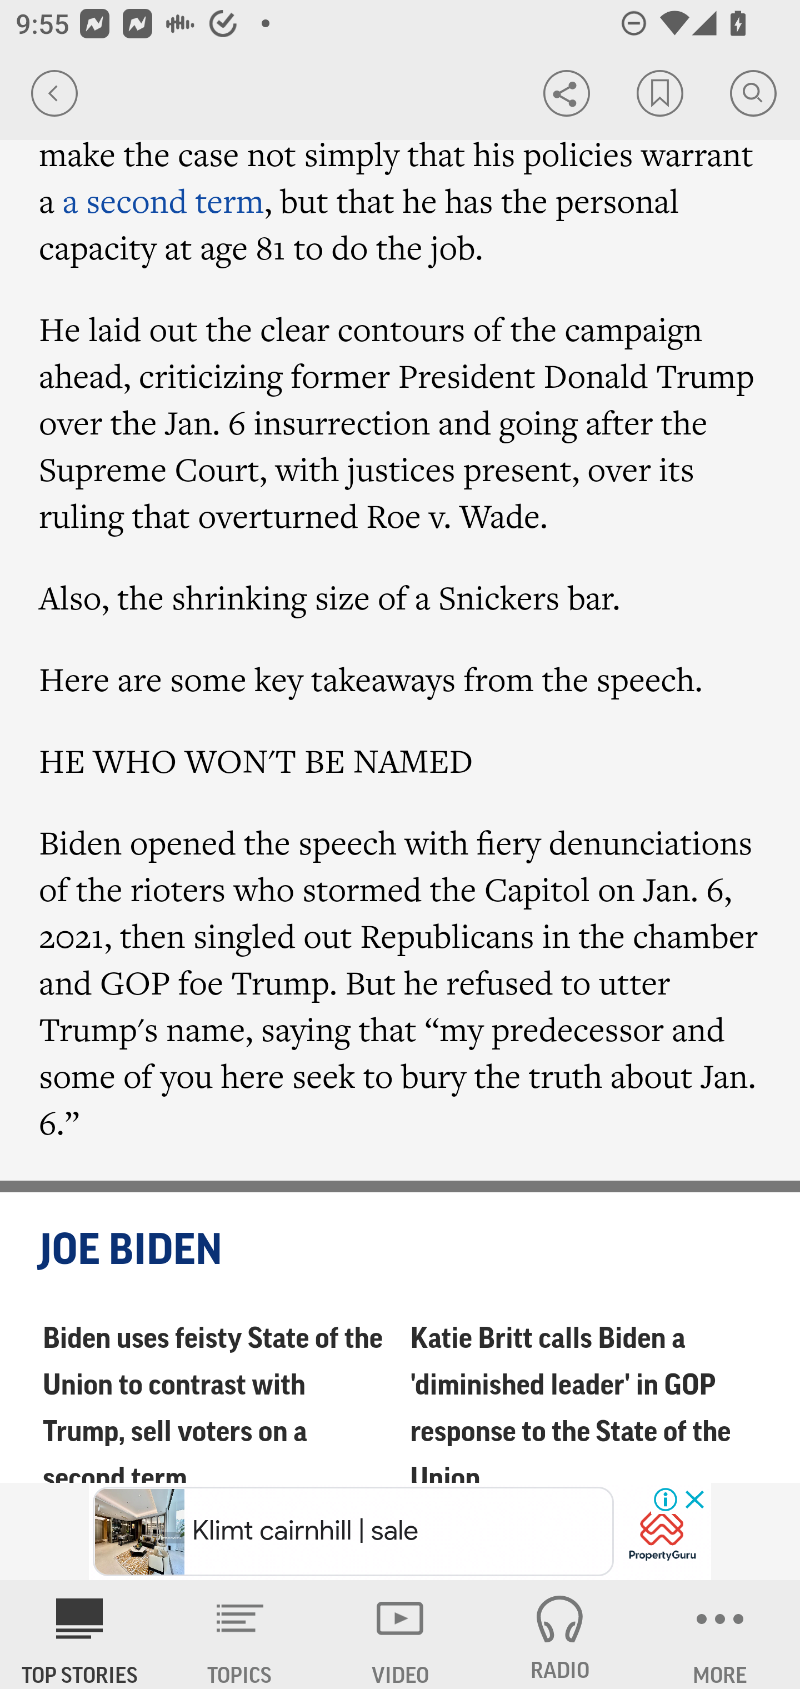  What do you see at coordinates (163, 201) in the screenshot?
I see `a second term` at bounding box center [163, 201].